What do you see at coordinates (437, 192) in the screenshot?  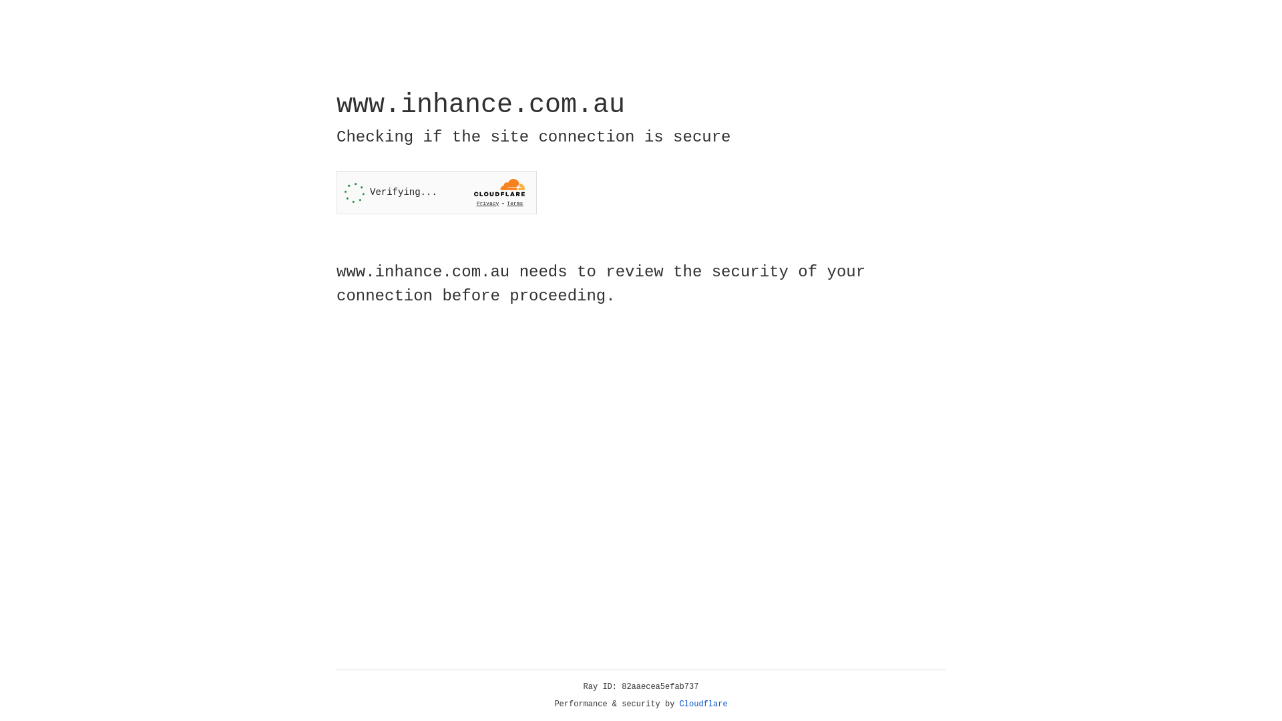 I see `Widget containing a Cloudflare security challenge` at bounding box center [437, 192].